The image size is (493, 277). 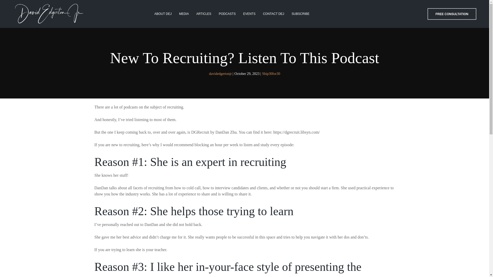 What do you see at coordinates (227, 14) in the screenshot?
I see `PODCASTS` at bounding box center [227, 14].